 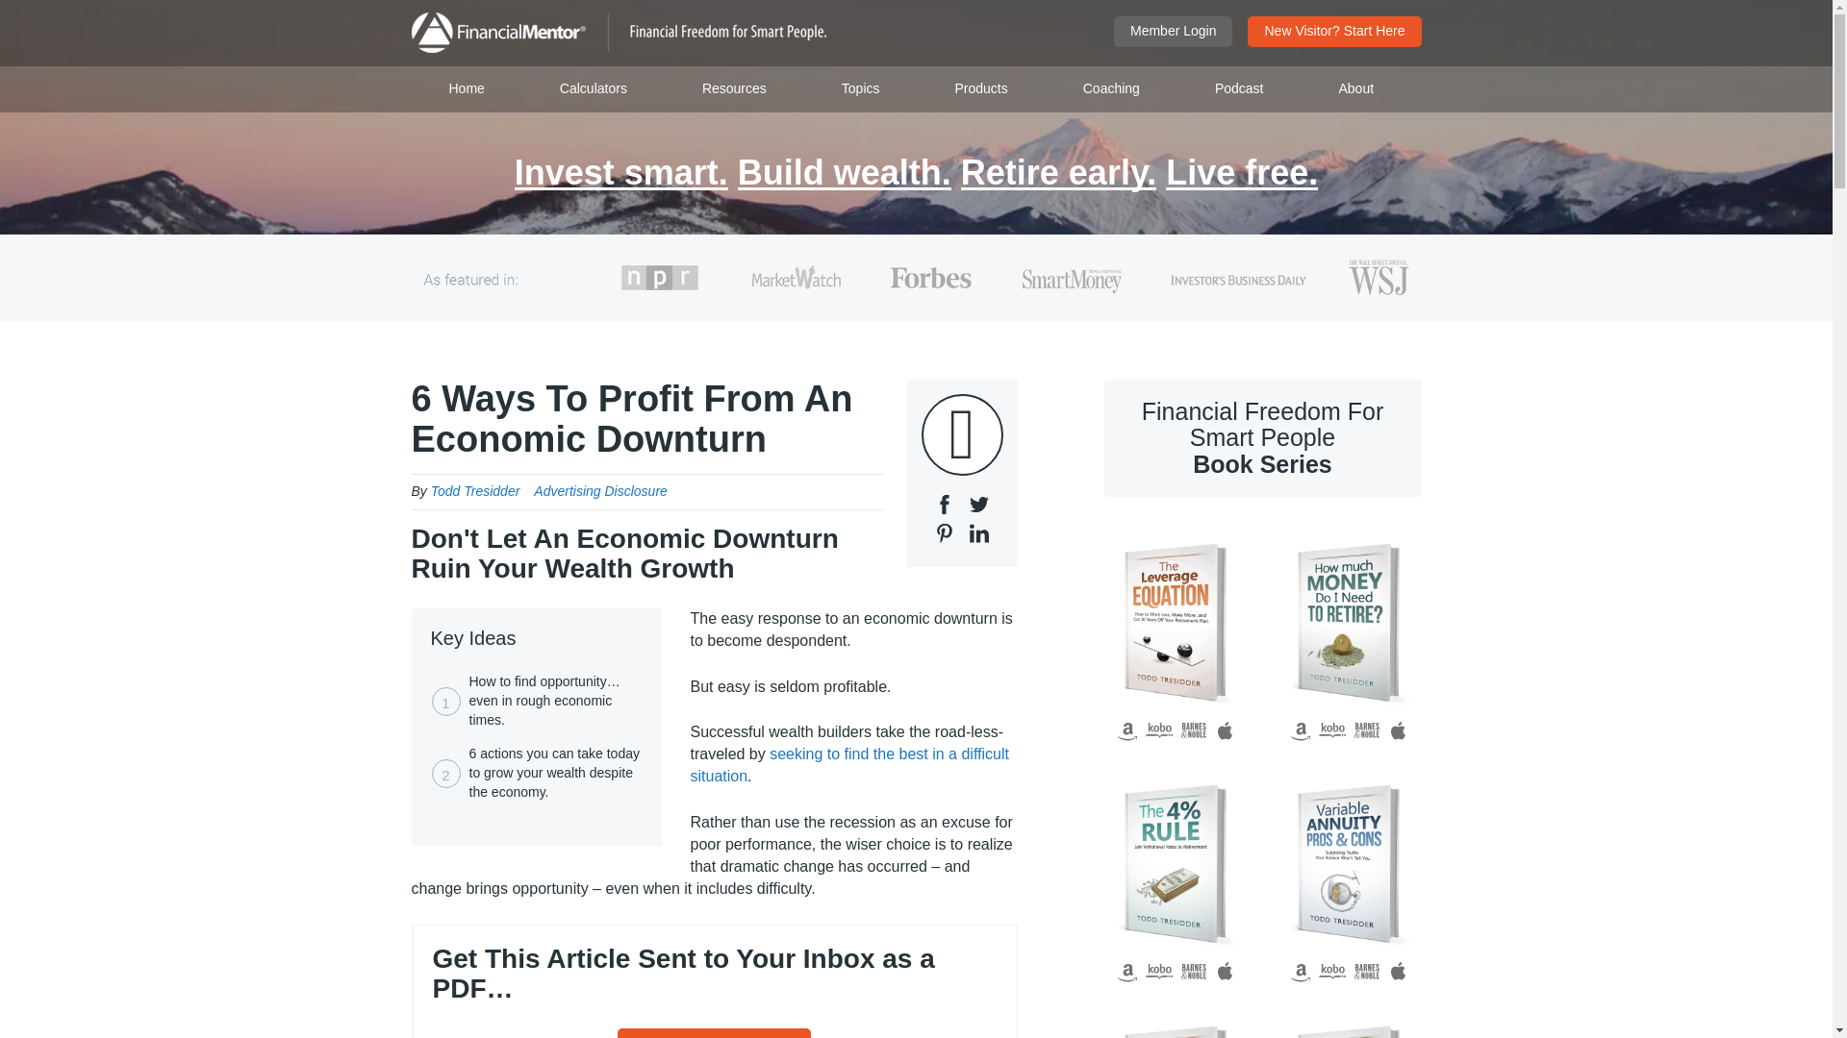 I want to click on Todd Tresidder, so click(x=475, y=491).